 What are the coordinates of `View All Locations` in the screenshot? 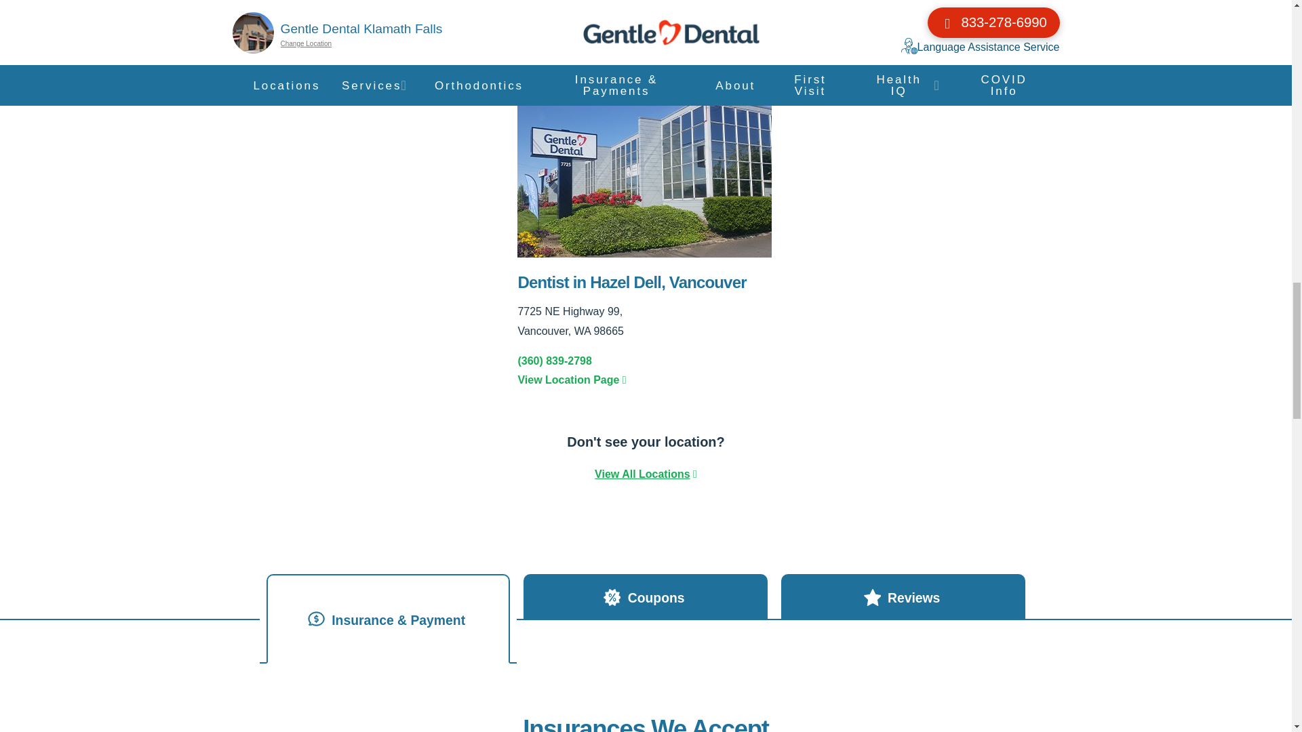 It's located at (642, 474).